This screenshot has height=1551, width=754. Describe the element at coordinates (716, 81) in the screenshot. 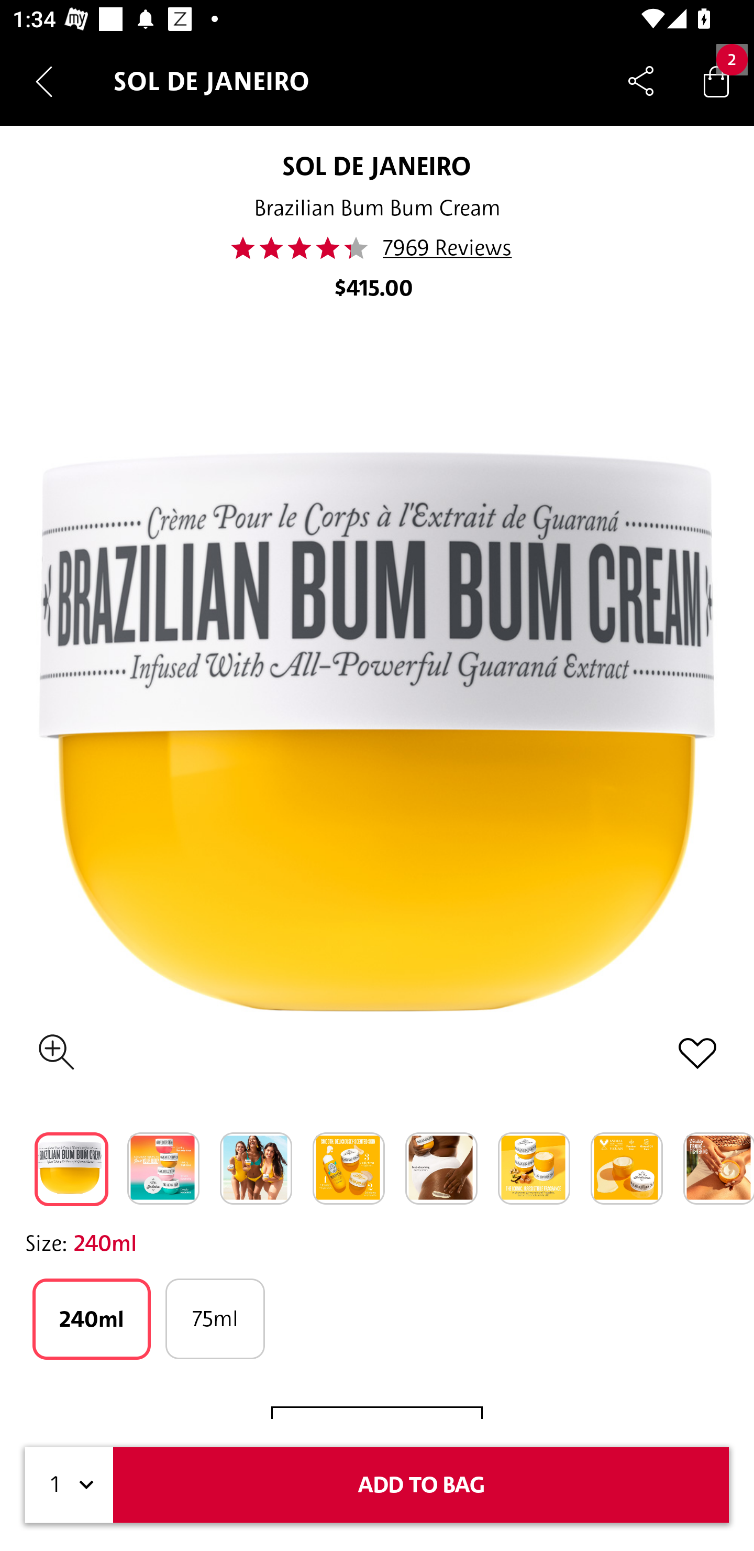

I see `Bag` at that location.